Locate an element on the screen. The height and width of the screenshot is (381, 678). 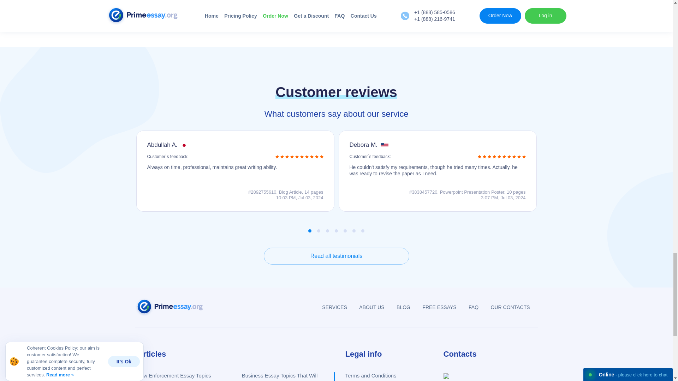
Management Theory is located at coordinates (173, 16).